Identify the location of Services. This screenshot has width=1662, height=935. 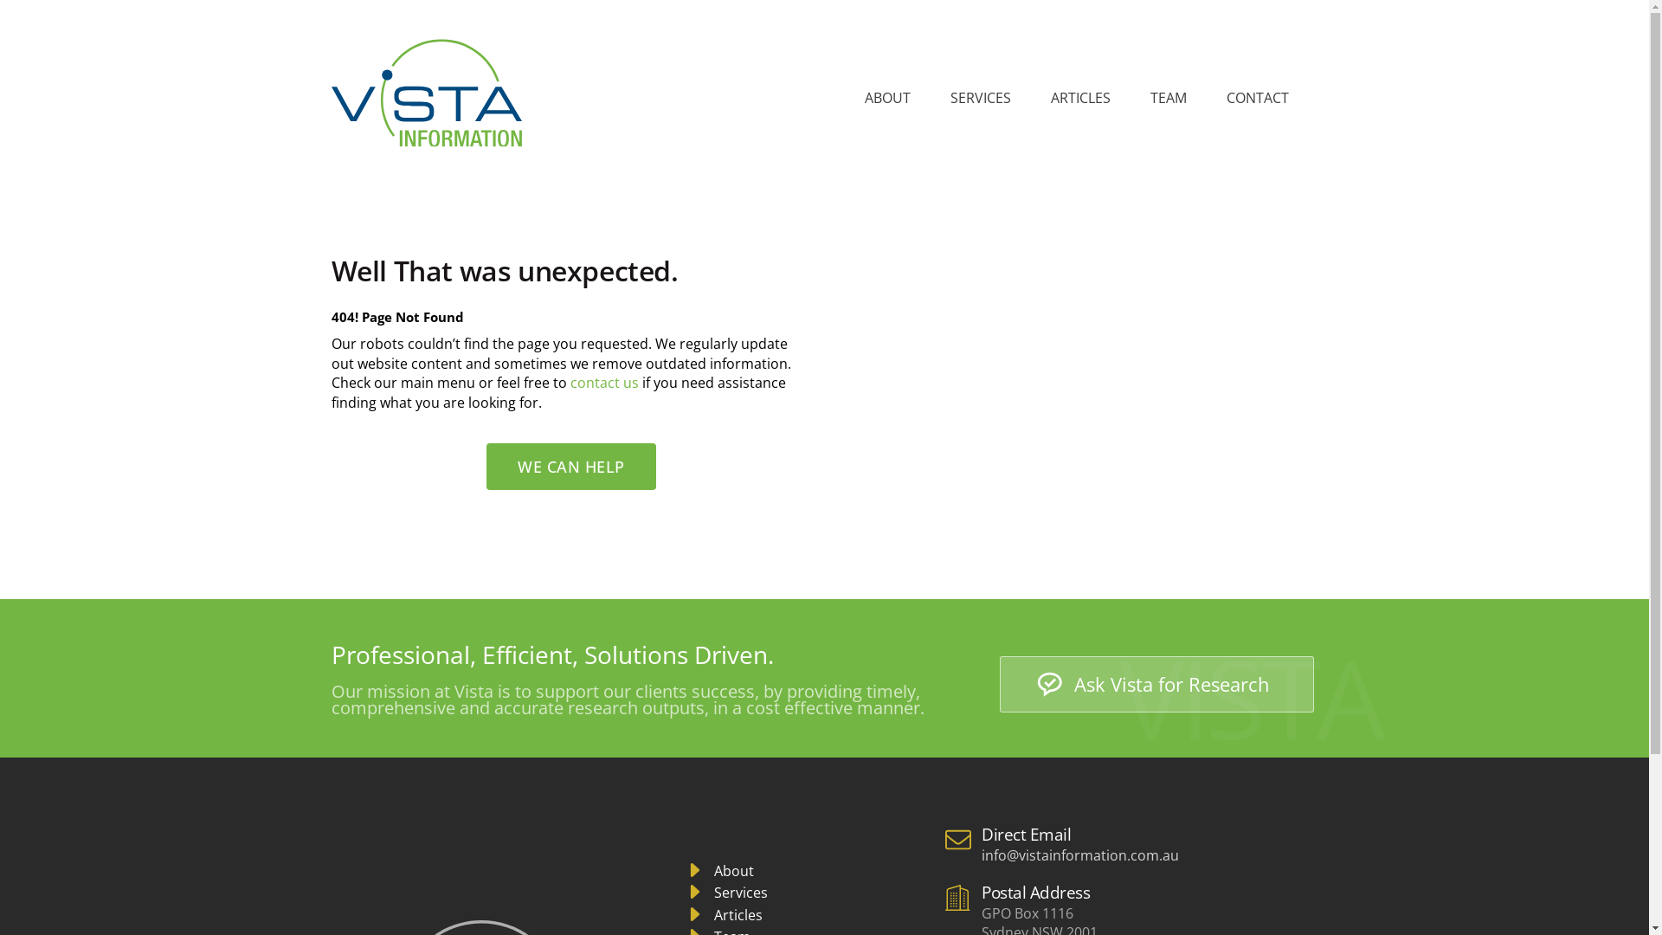
(725, 893).